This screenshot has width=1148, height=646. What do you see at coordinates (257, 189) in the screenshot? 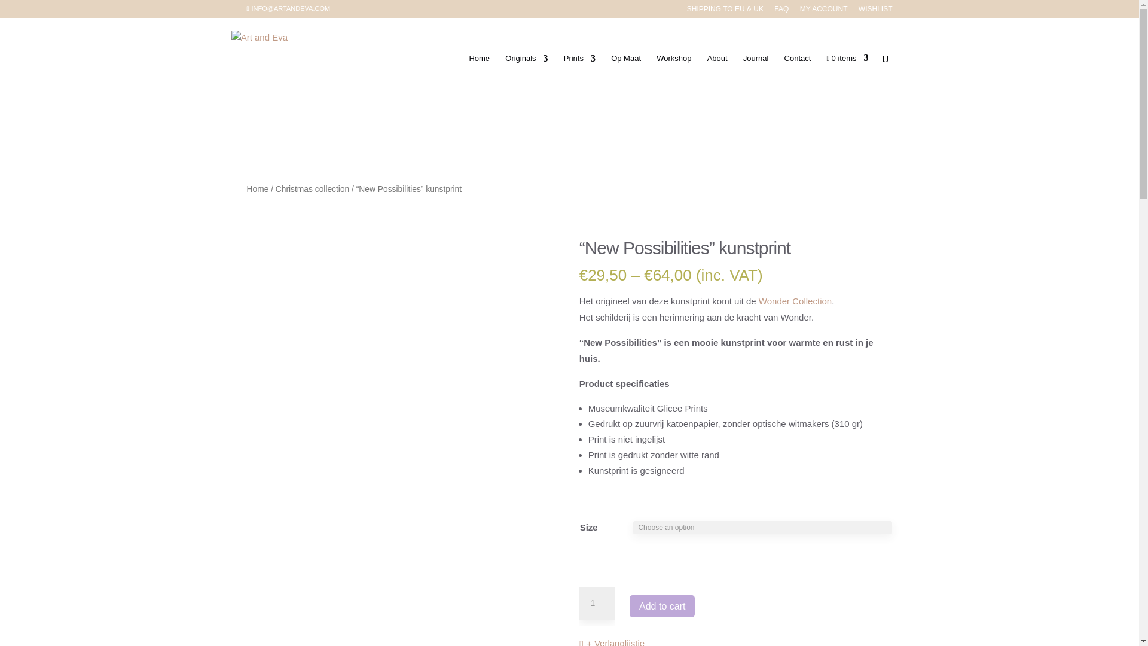
I see `Home` at bounding box center [257, 189].